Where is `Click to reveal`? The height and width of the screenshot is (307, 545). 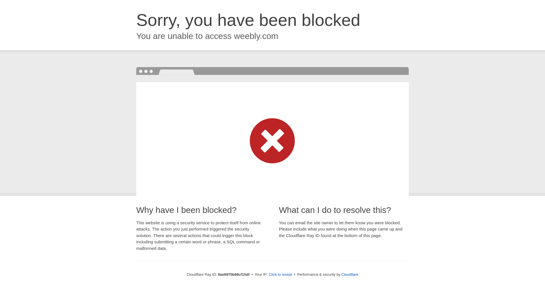
Click to reveal is located at coordinates (280, 275).